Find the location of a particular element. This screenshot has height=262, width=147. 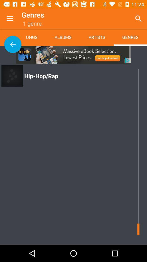

choose the app next to the artists is located at coordinates (63, 37).